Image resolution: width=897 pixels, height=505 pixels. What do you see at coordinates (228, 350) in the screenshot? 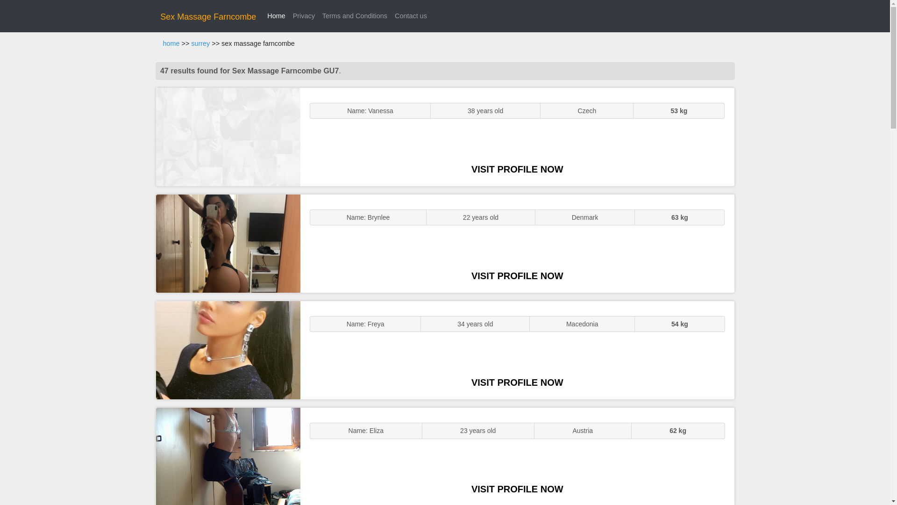
I see `Sexy` at bounding box center [228, 350].